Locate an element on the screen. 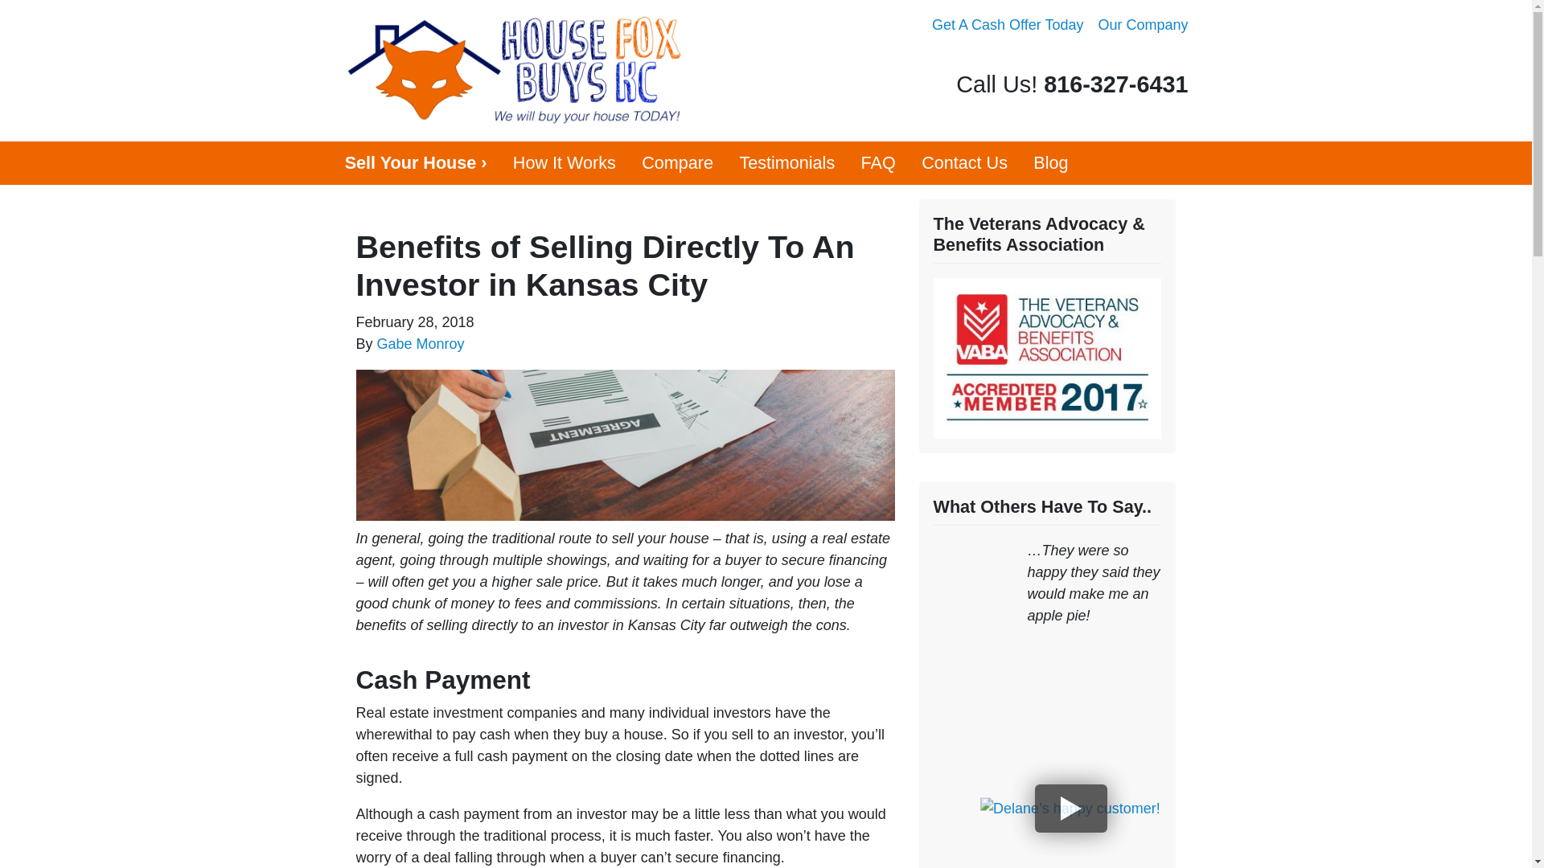 This screenshot has height=868, width=1544. Contact Us is located at coordinates (965, 163).